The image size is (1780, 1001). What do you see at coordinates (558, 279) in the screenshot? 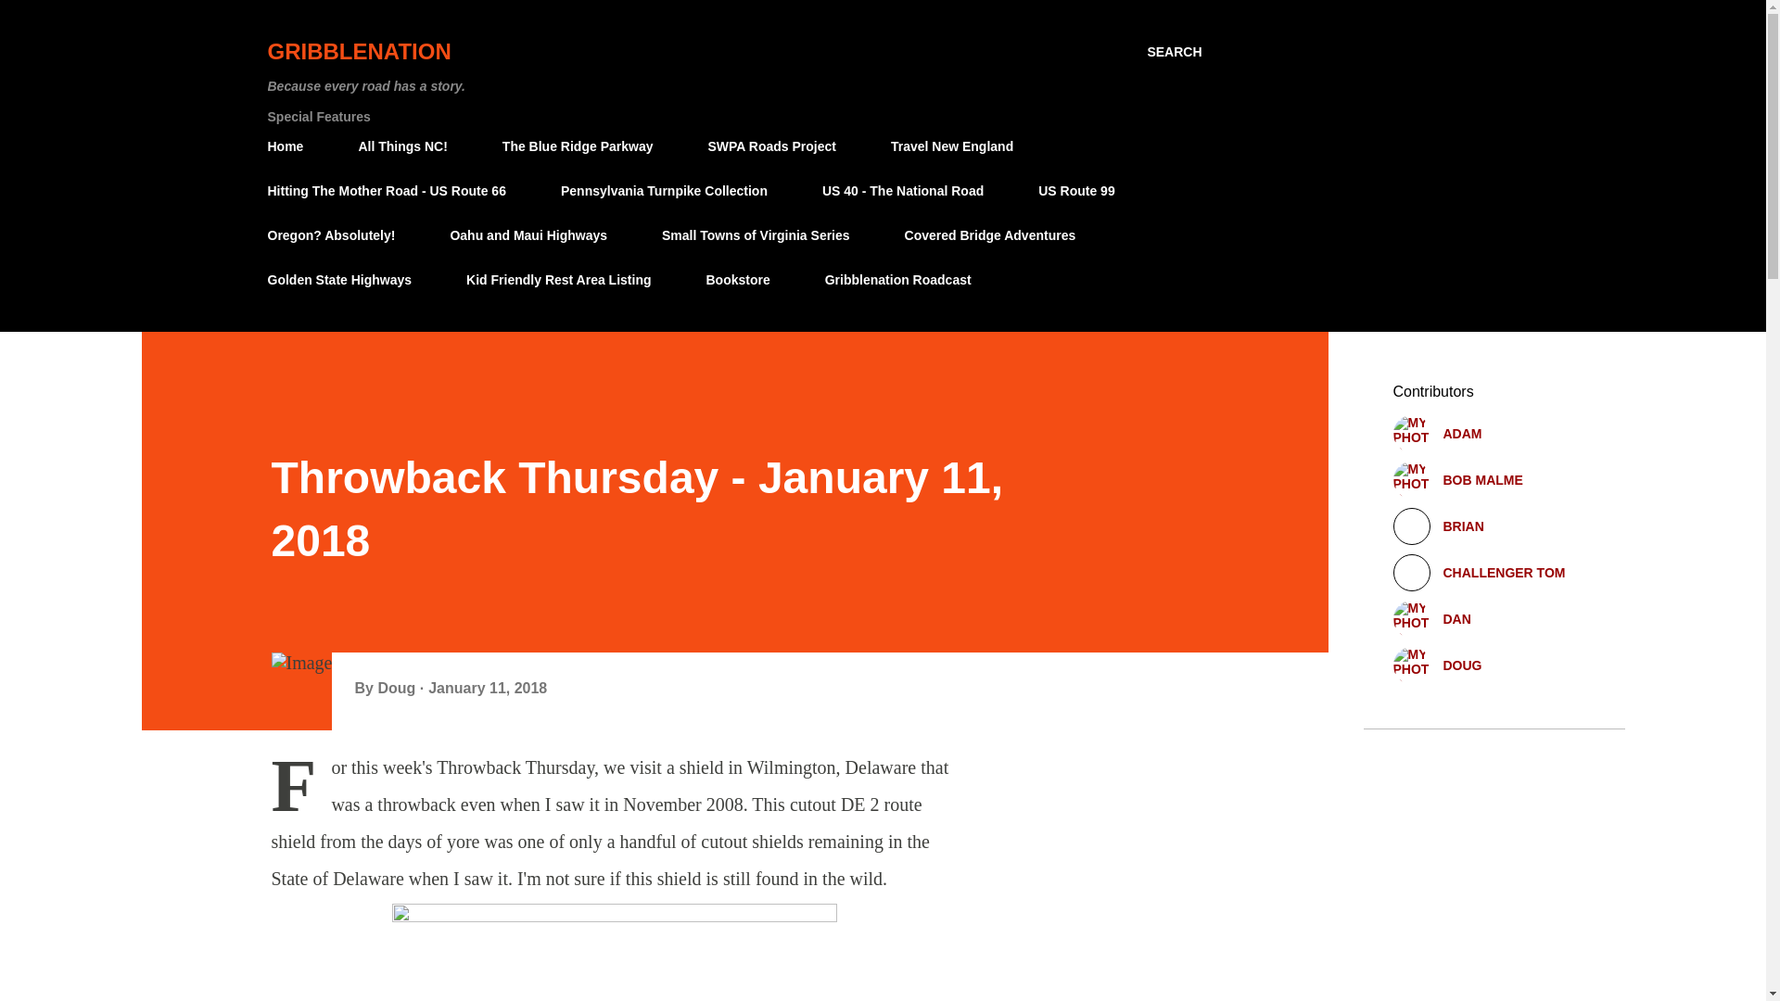
I see `Kid Friendly Rest Area Listing` at bounding box center [558, 279].